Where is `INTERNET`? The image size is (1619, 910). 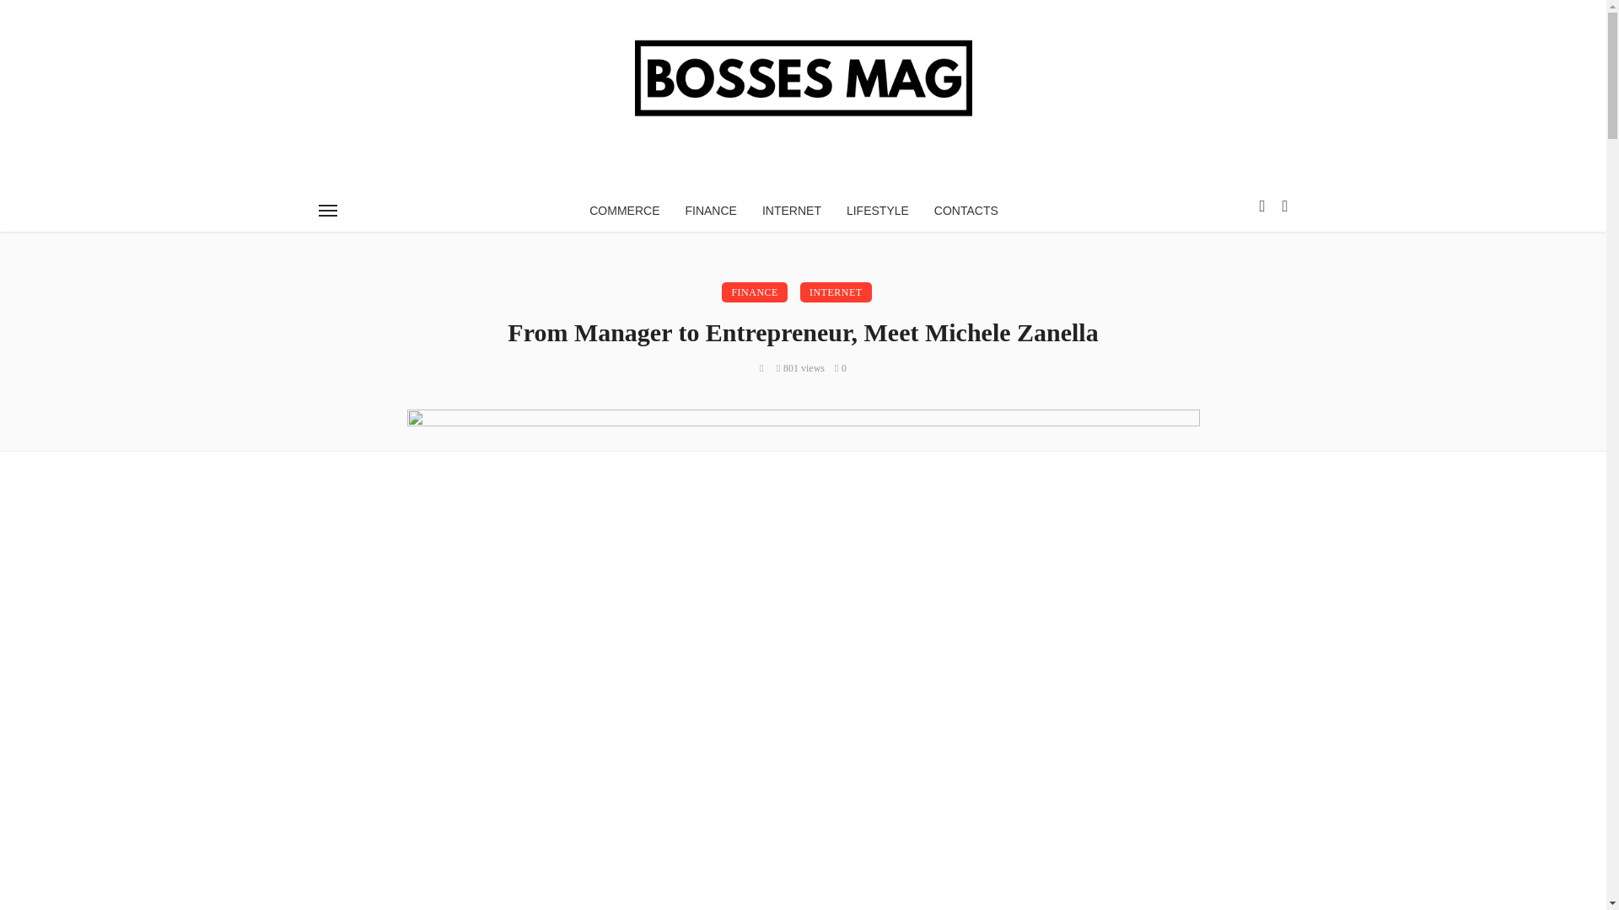
INTERNET is located at coordinates (791, 211).